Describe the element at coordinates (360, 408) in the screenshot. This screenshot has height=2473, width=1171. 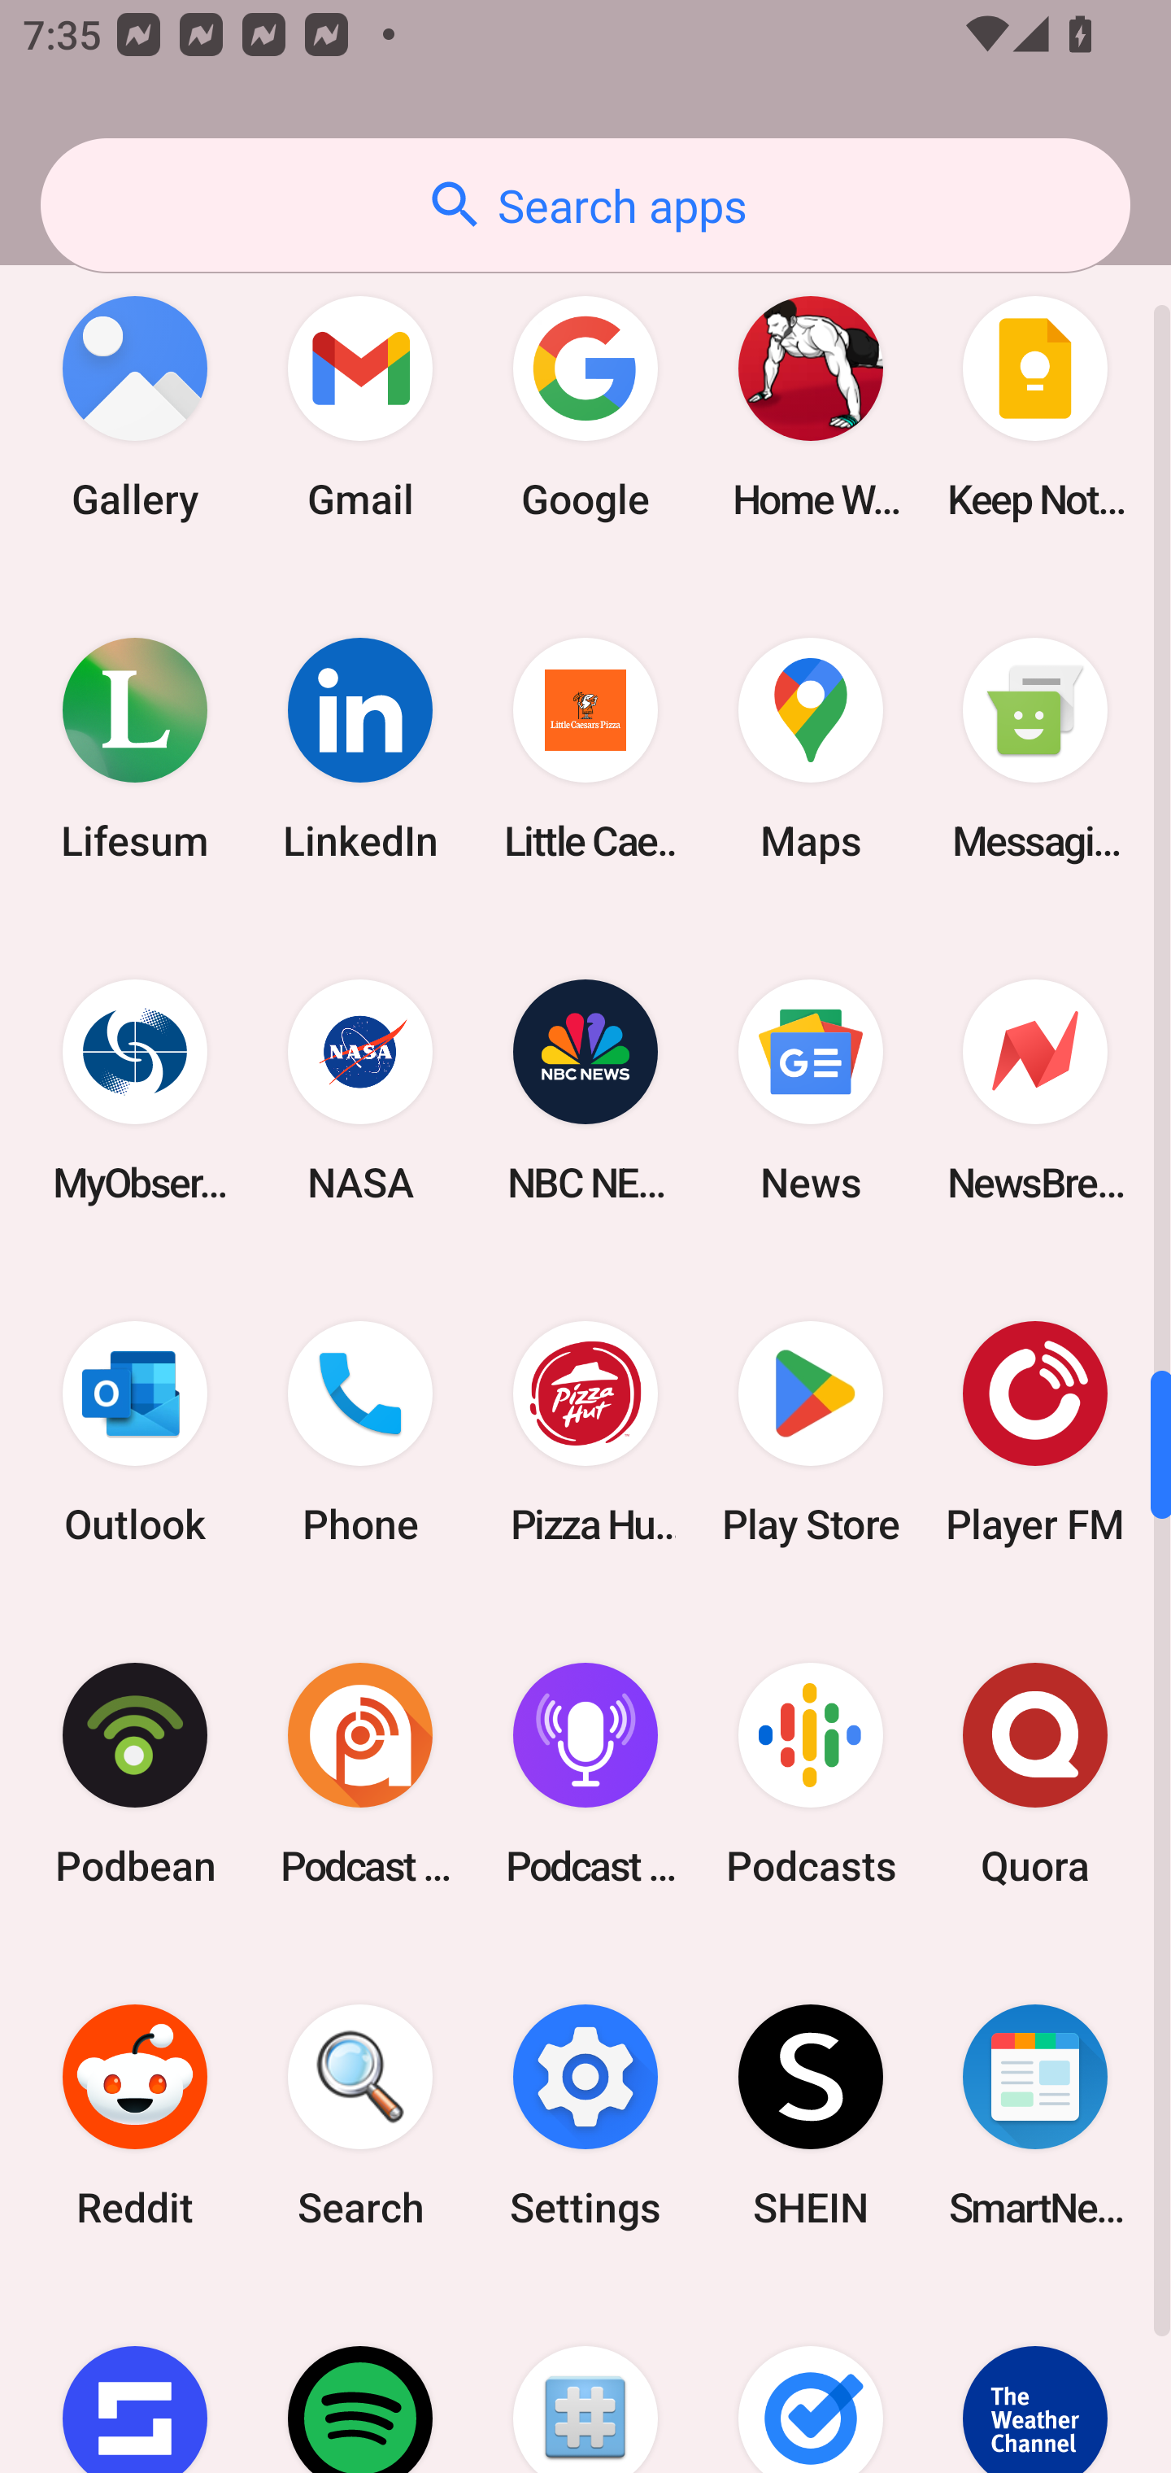
I see `Gmail` at that location.